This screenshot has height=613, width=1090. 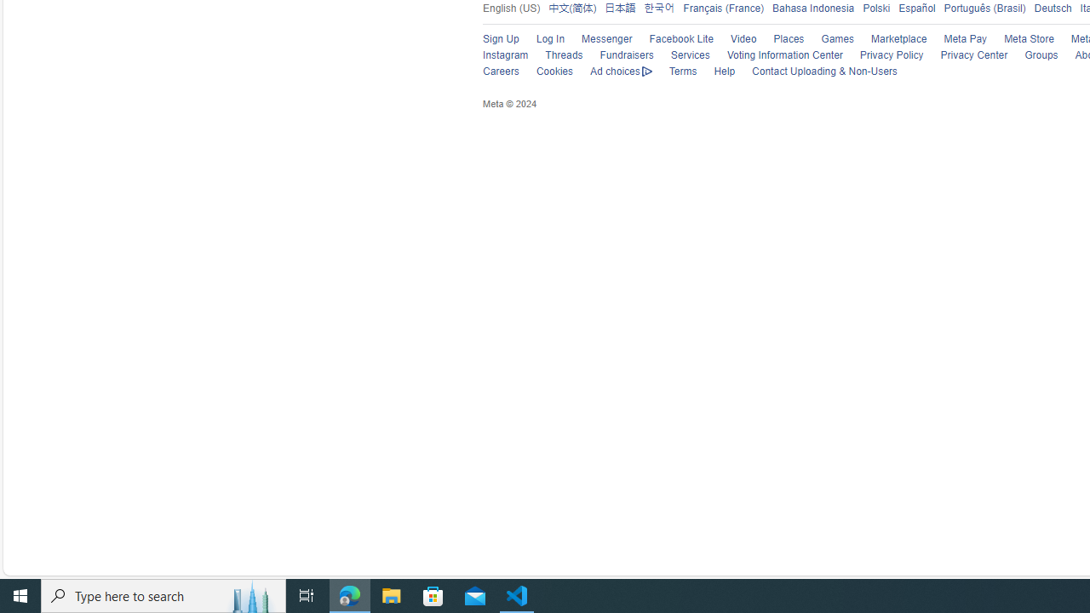 I want to click on Sign Up, so click(x=501, y=39).